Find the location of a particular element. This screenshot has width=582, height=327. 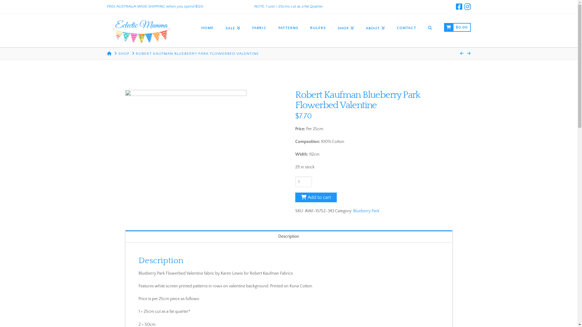

HOME is located at coordinates (109, 54).